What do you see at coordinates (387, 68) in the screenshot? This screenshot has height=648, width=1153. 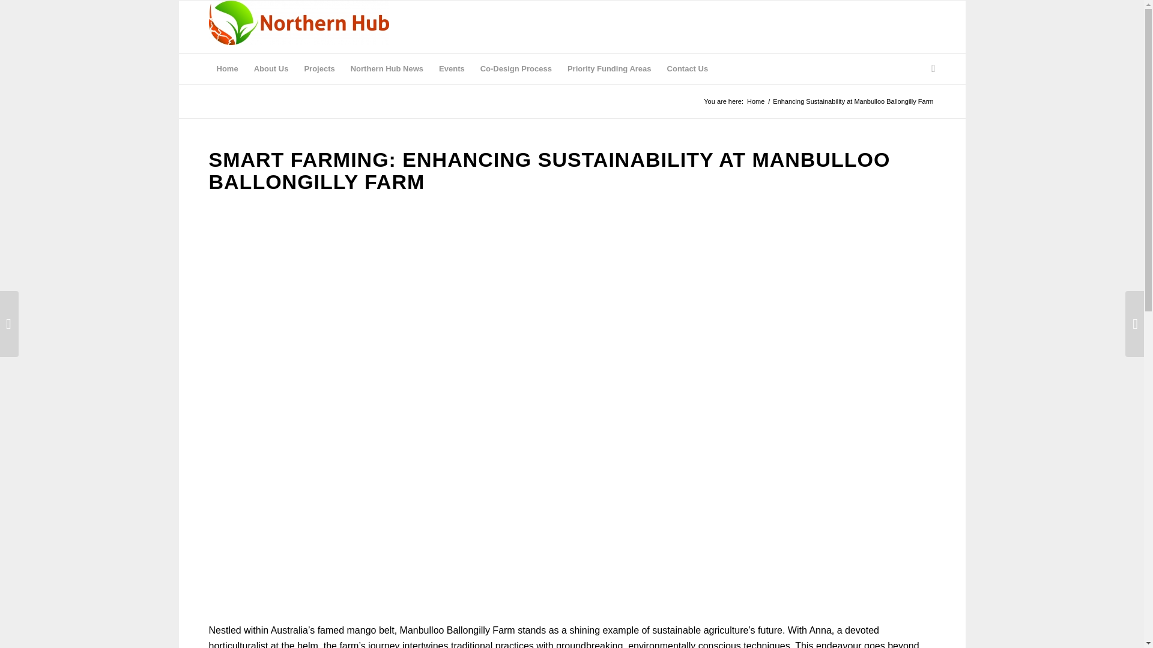 I see `News` at bounding box center [387, 68].